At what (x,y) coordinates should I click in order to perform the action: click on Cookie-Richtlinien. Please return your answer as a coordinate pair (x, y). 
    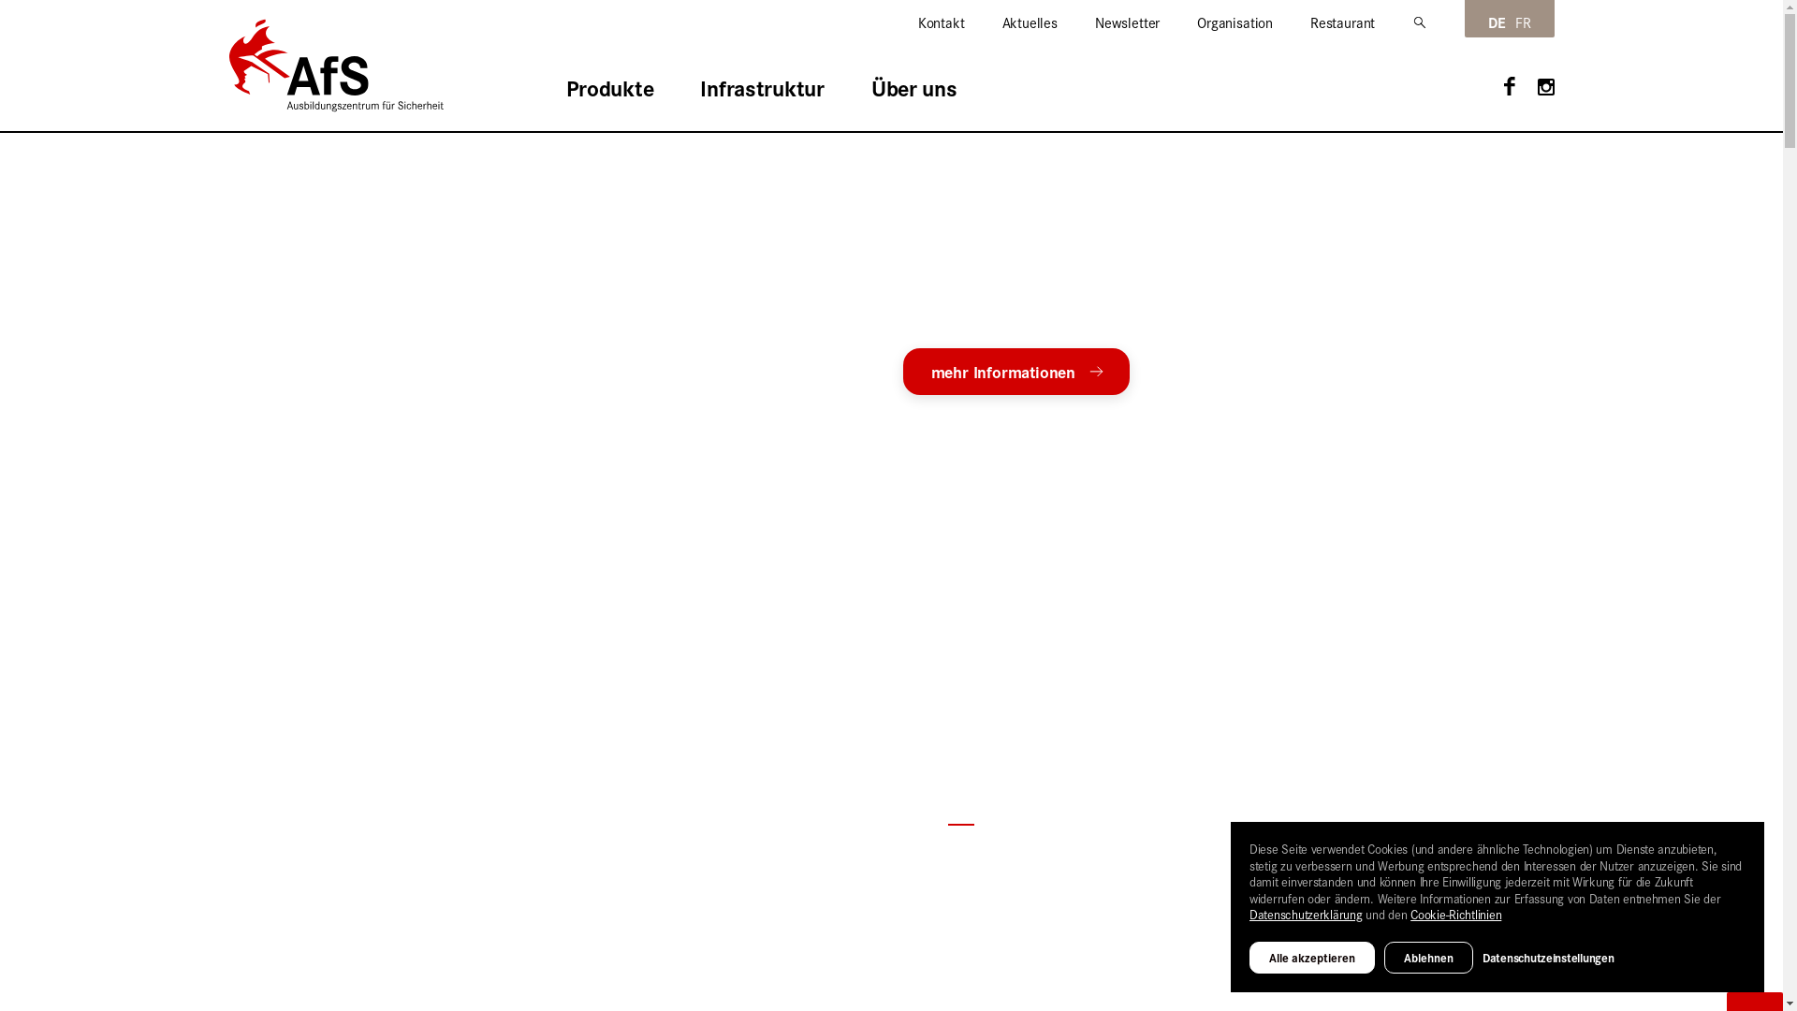
    Looking at the image, I should click on (1456, 914).